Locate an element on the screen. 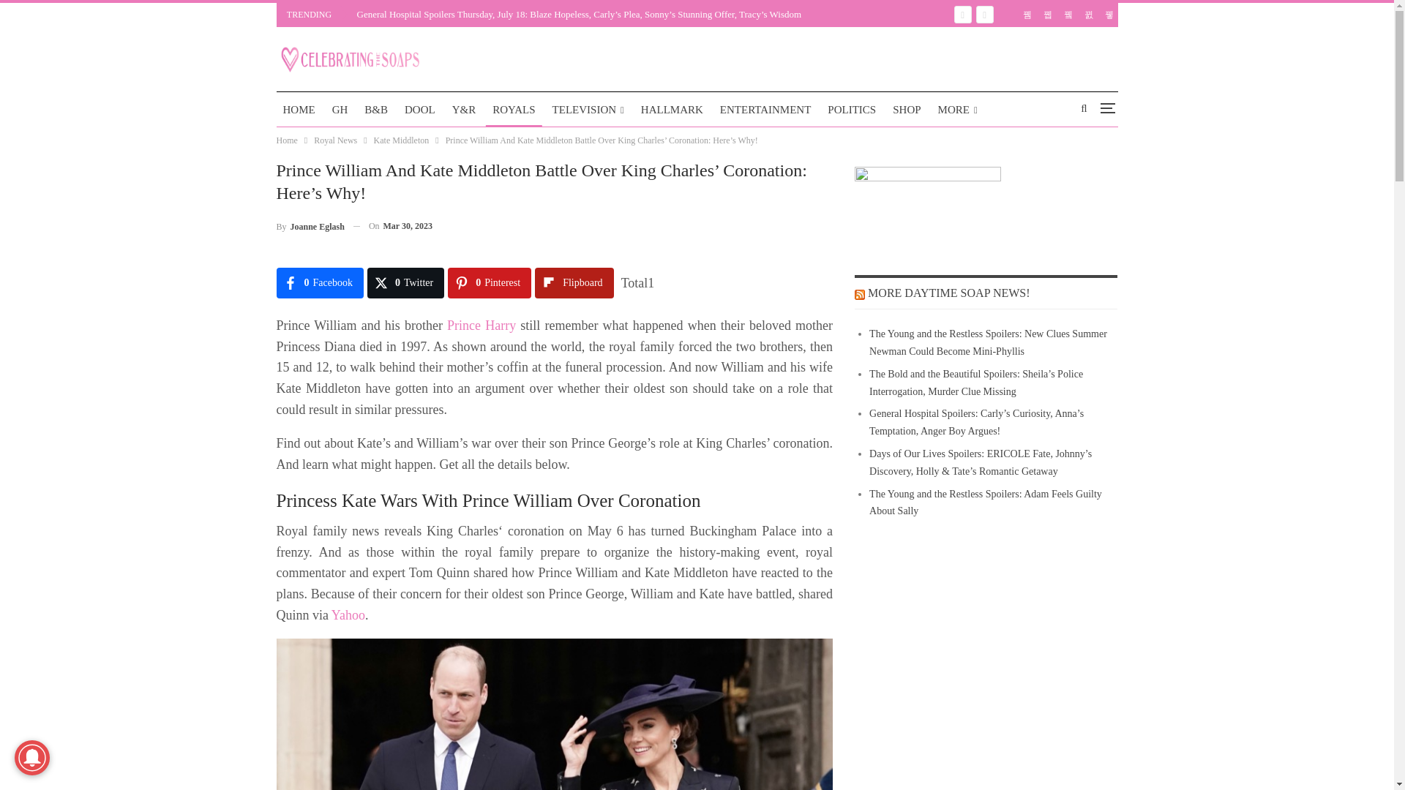 This screenshot has width=1405, height=790. HOME is located at coordinates (299, 110).